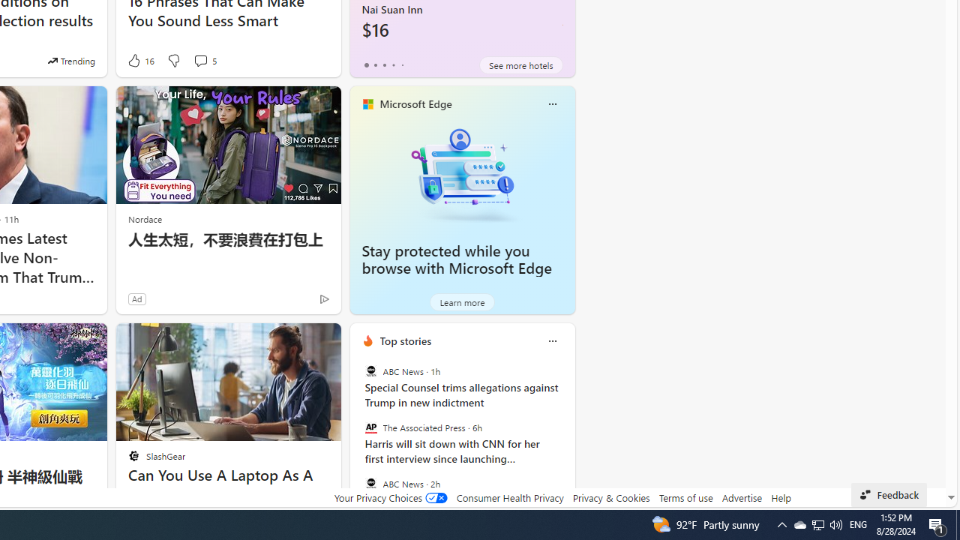 This screenshot has height=540, width=960. Describe the element at coordinates (393, 64) in the screenshot. I see `tab-3` at that location.